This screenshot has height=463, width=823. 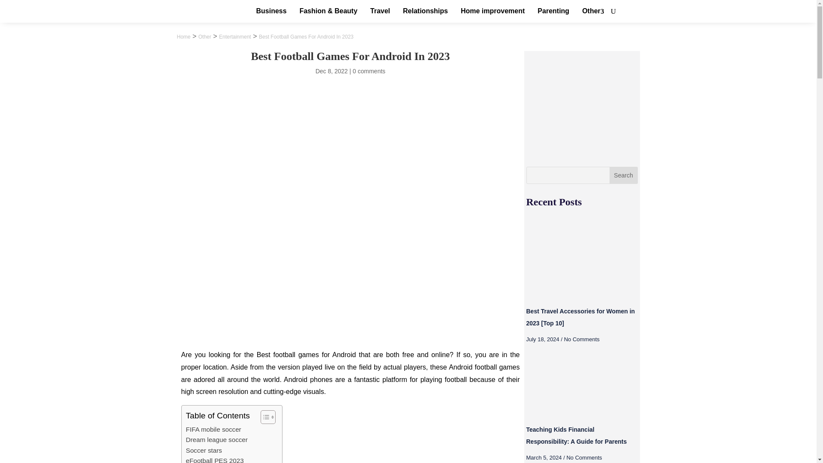 What do you see at coordinates (380, 11) in the screenshot?
I see `Travel` at bounding box center [380, 11].